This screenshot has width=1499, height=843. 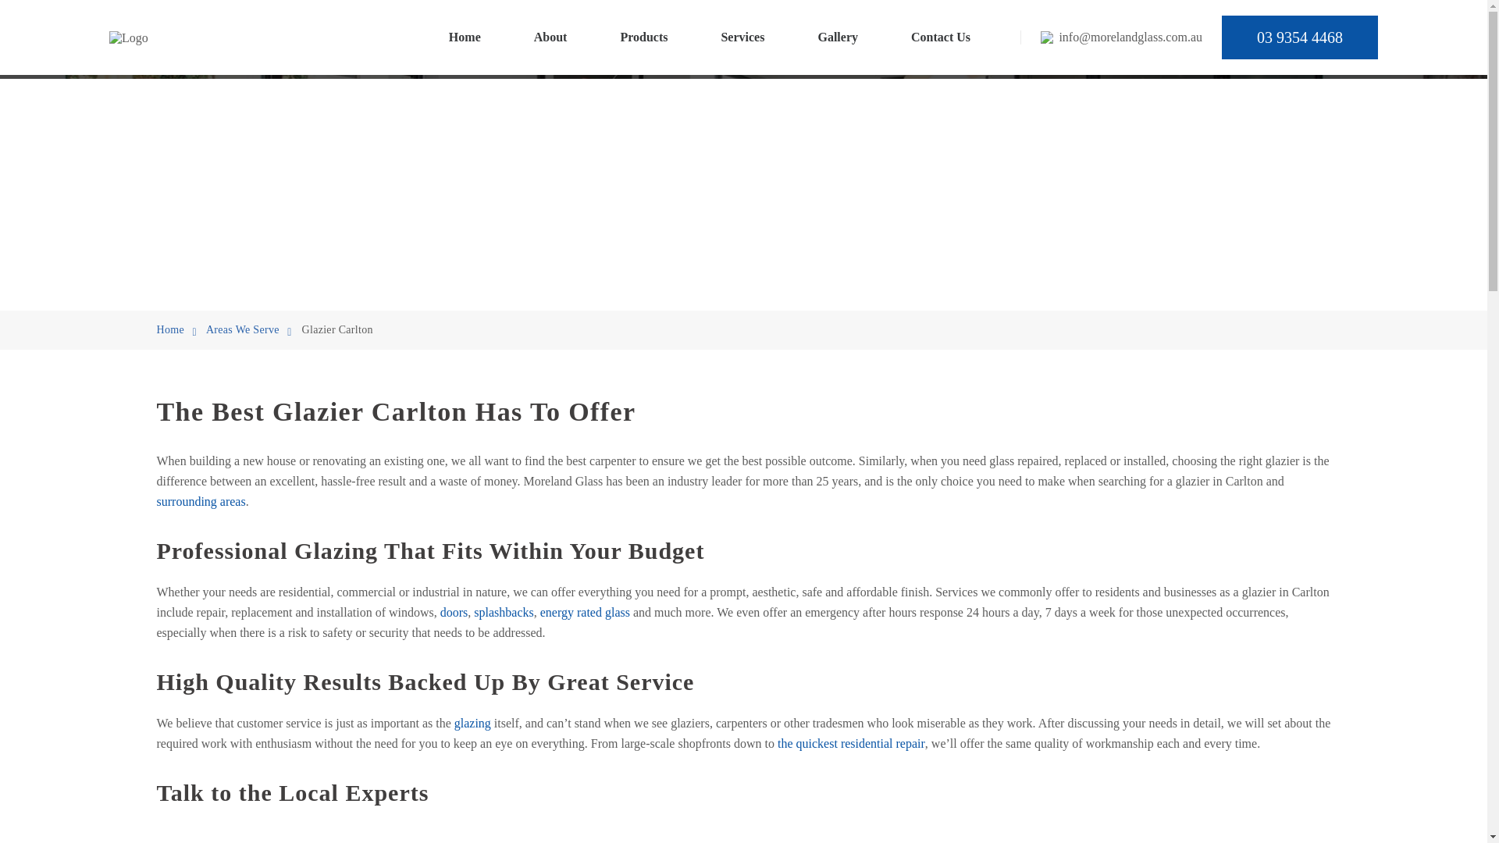 I want to click on surrounding areas, so click(x=200, y=501).